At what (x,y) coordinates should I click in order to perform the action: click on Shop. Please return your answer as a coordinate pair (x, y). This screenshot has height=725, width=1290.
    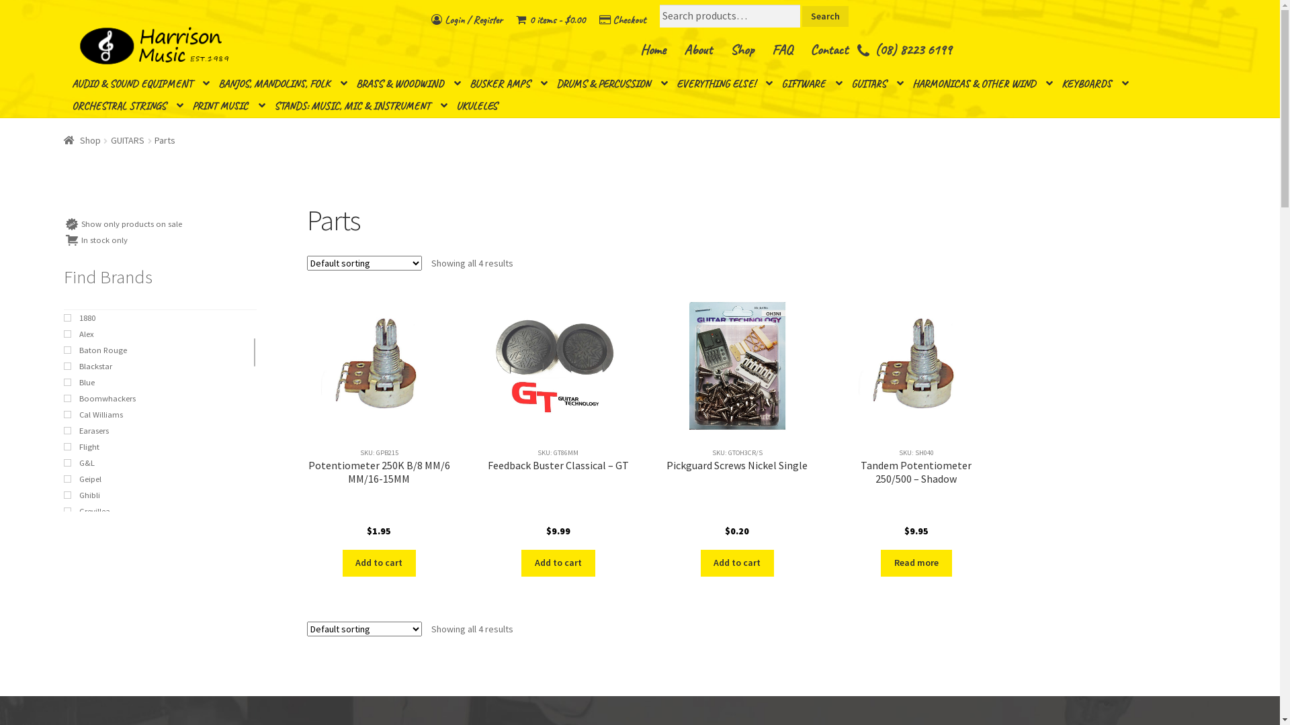
    Looking at the image, I should click on (742, 50).